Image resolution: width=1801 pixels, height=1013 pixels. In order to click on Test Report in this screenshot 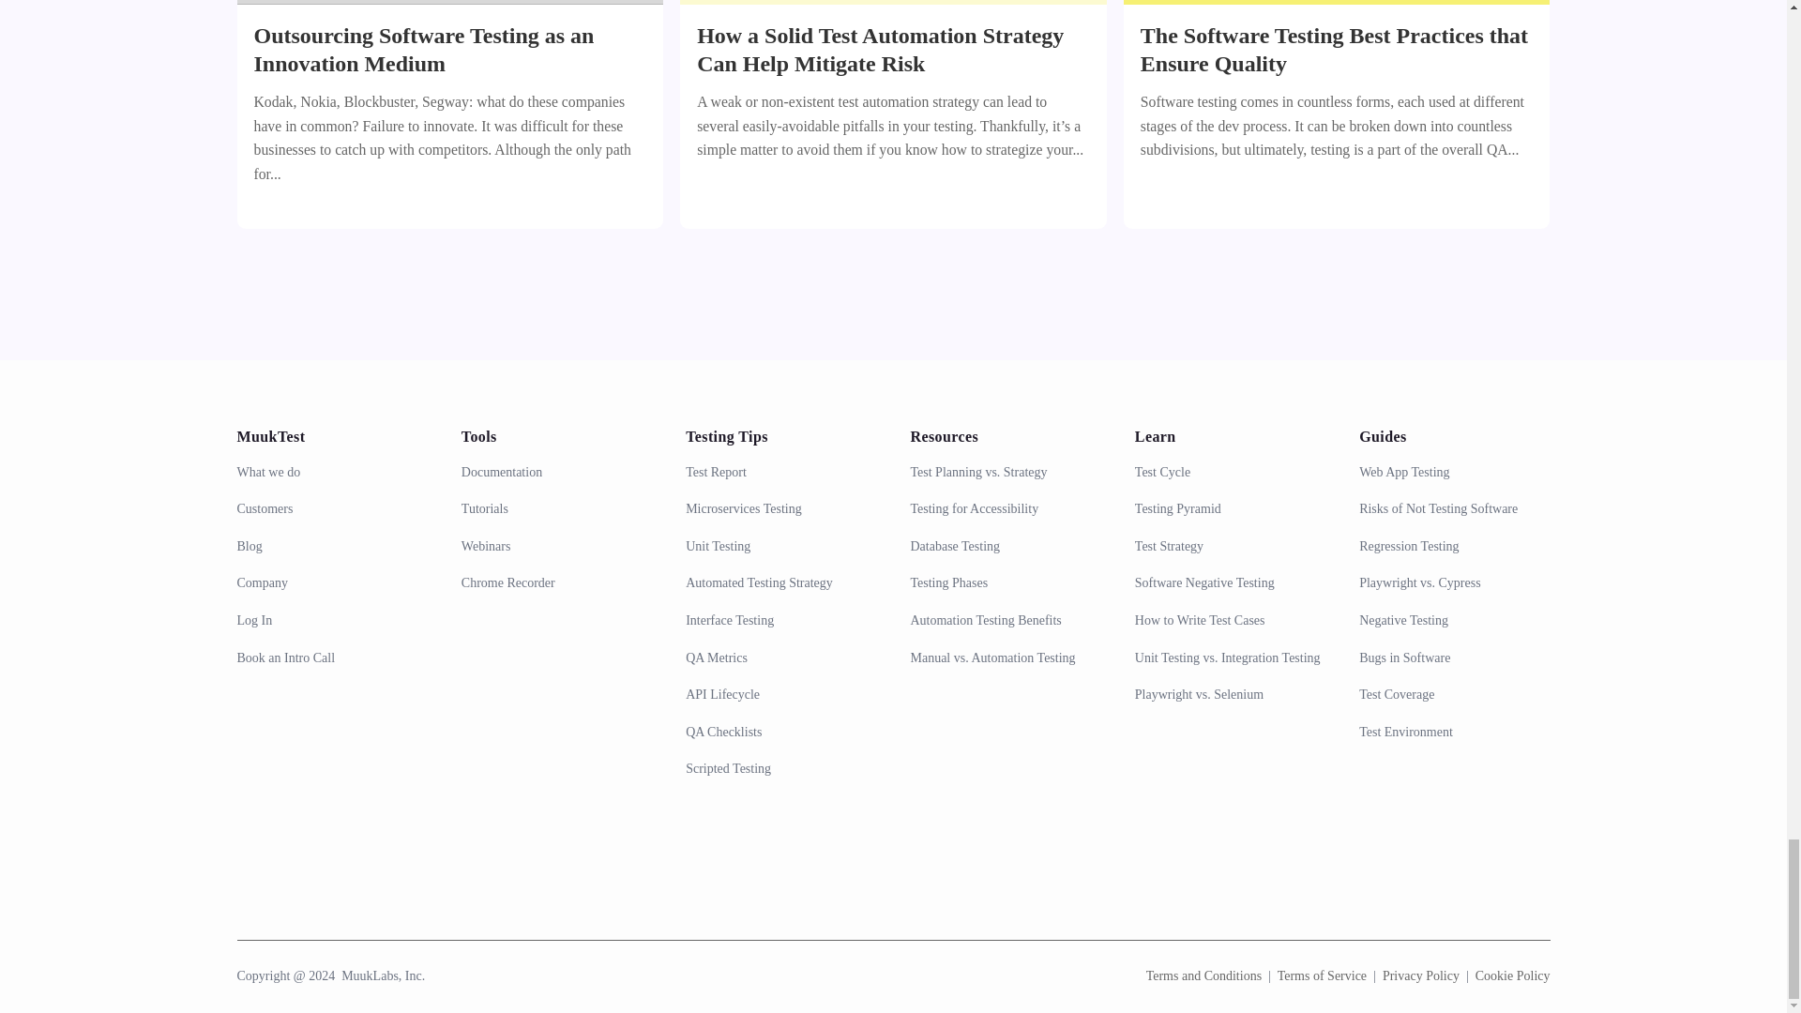, I will do `click(780, 473)`.